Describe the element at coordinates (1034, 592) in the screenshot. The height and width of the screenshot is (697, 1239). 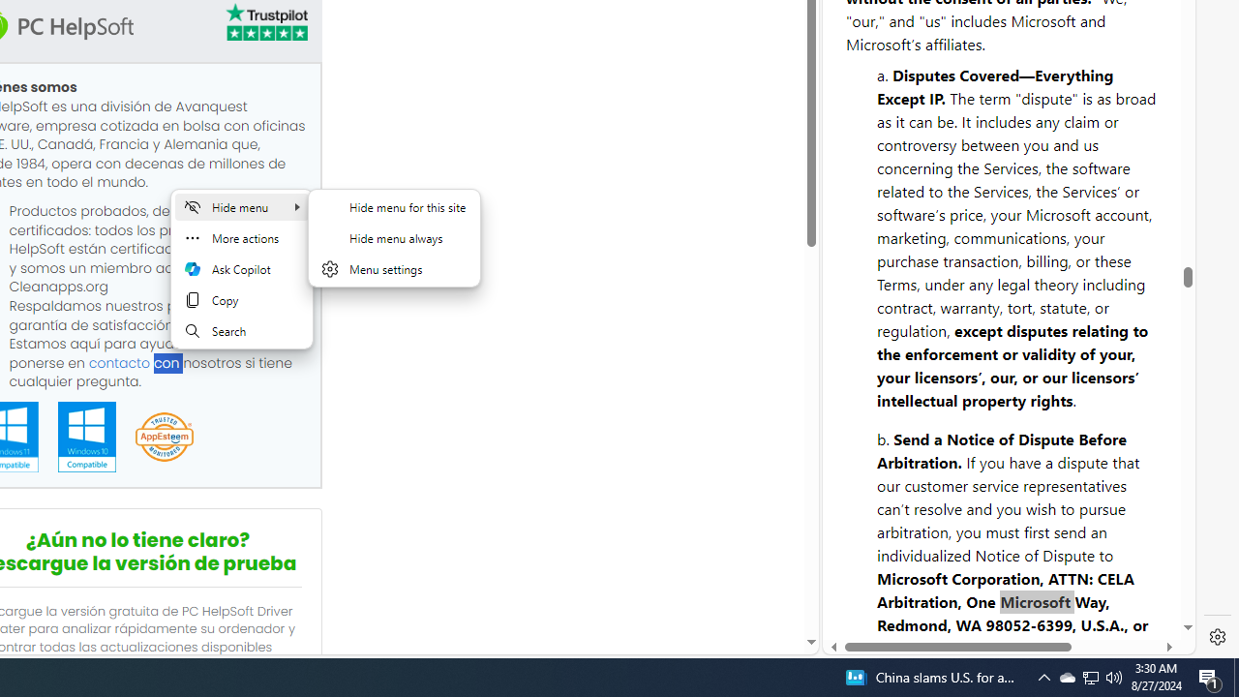
I see `Advertise` at that location.